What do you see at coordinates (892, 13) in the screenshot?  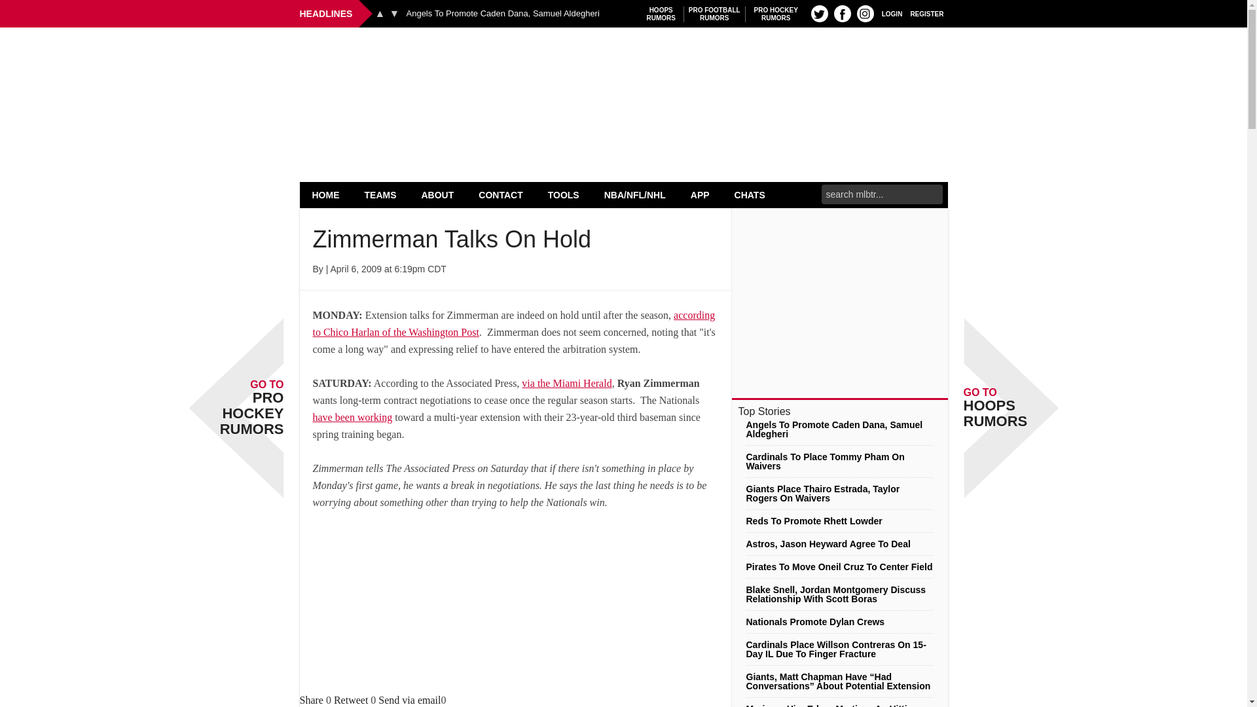 I see `Angels To Promote Caden Dana, Samuel Aldegheri` at bounding box center [892, 13].